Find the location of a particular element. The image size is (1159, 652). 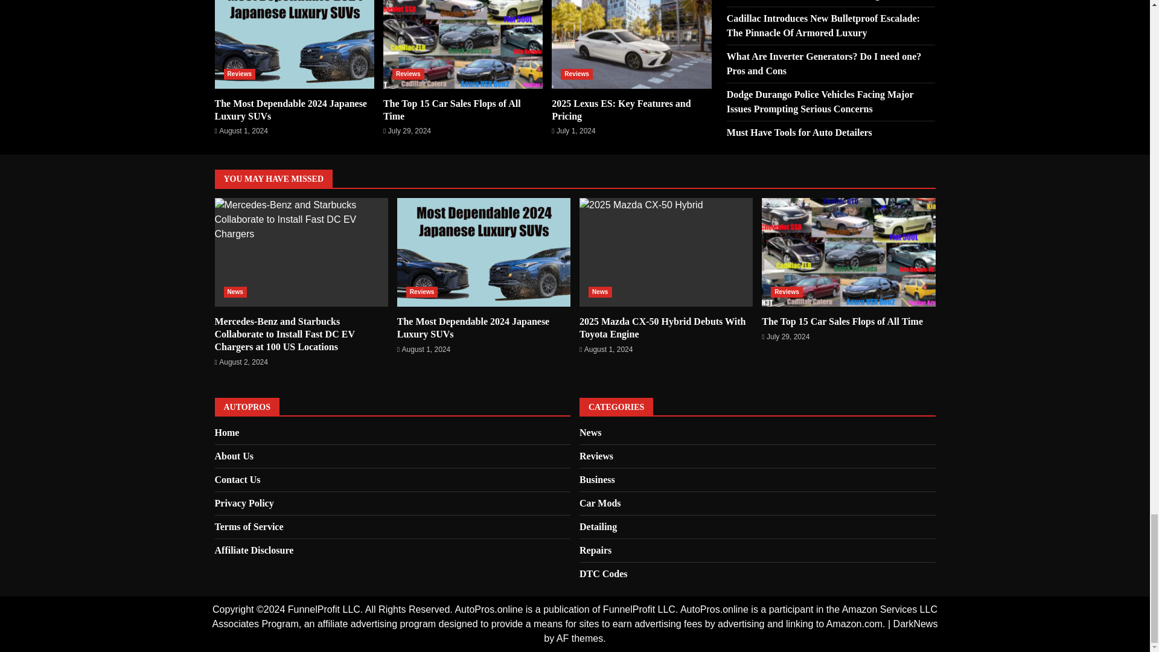

The Most Dependable 2024 Japanese Luxury SUVs is located at coordinates (291, 110).